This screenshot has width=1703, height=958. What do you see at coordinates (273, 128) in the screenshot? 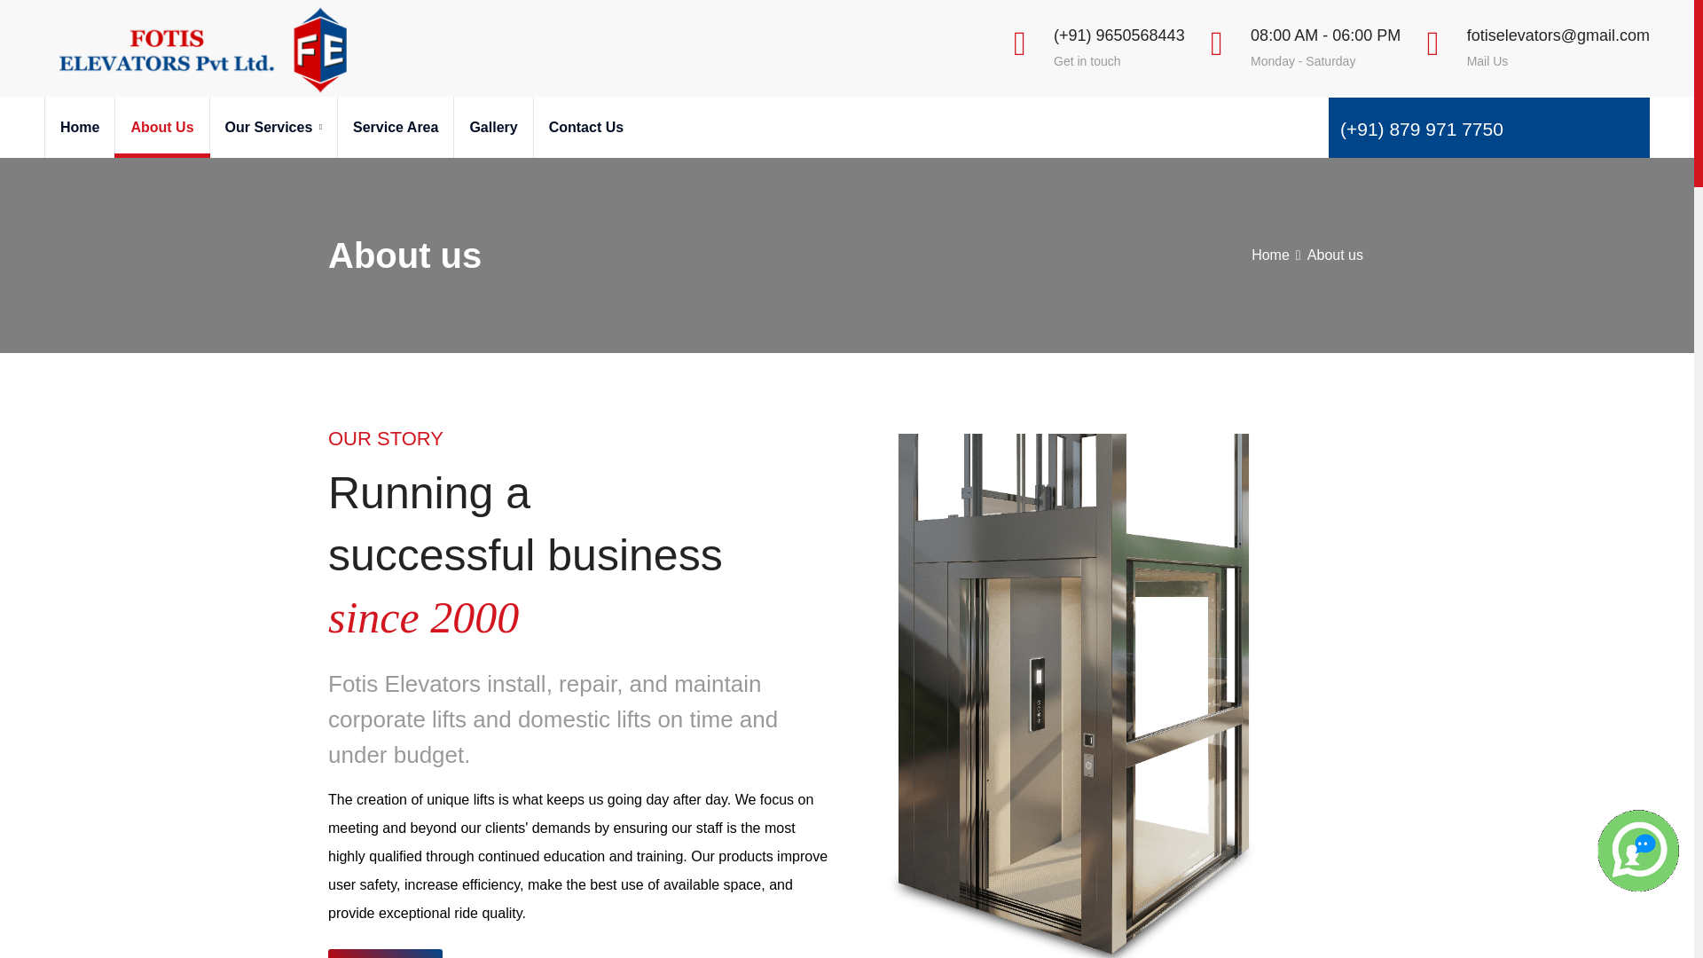
I see `Our Services` at bounding box center [273, 128].